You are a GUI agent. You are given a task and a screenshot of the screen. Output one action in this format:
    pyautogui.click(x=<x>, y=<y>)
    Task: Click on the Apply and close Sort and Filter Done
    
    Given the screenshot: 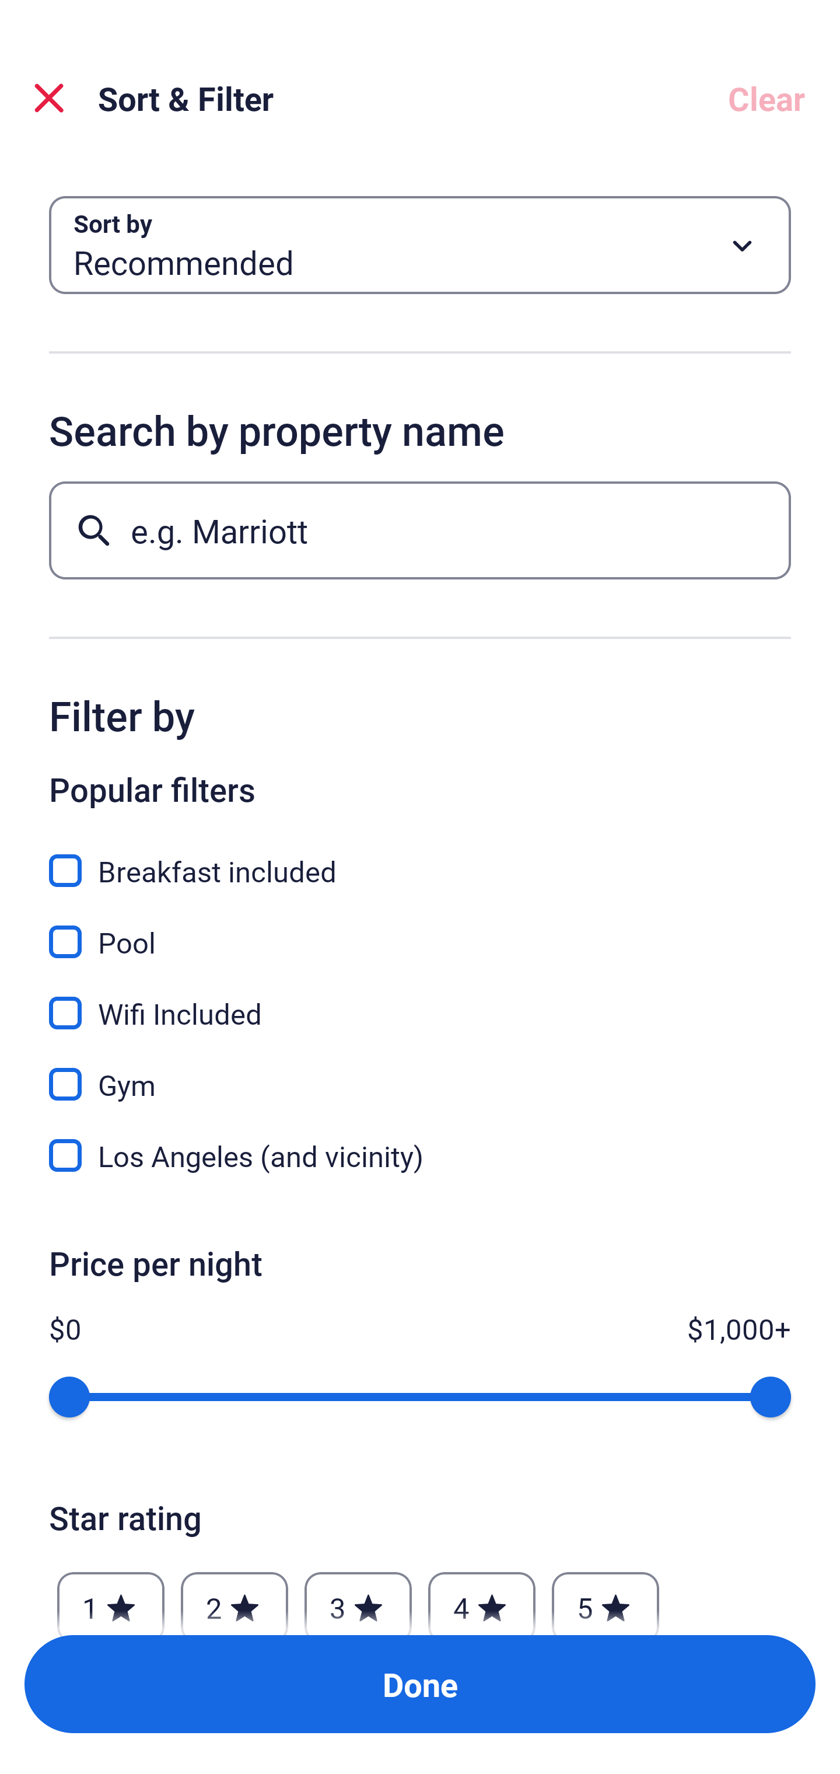 What is the action you would take?
    pyautogui.click(x=420, y=1684)
    